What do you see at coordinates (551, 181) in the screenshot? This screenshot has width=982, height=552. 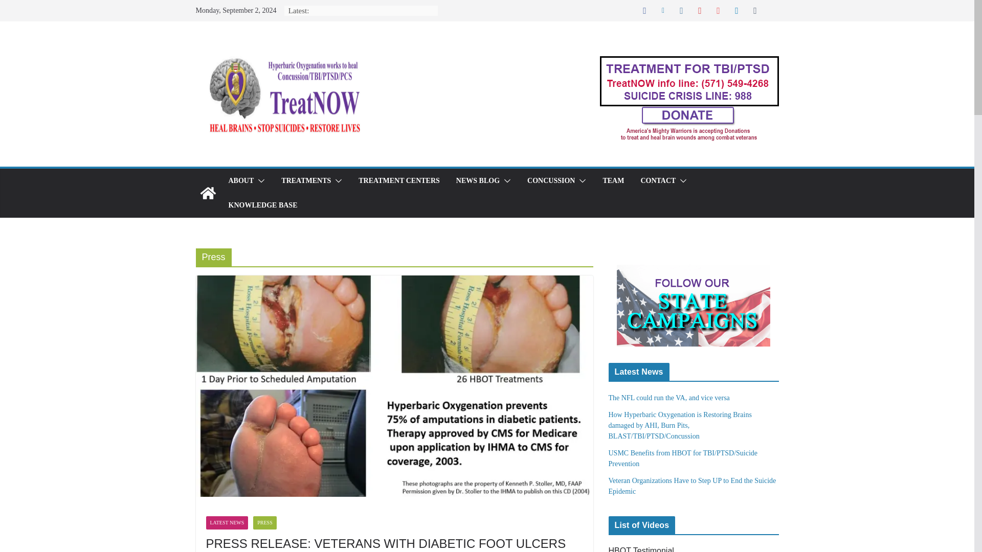 I see `CONCUSSION` at bounding box center [551, 181].